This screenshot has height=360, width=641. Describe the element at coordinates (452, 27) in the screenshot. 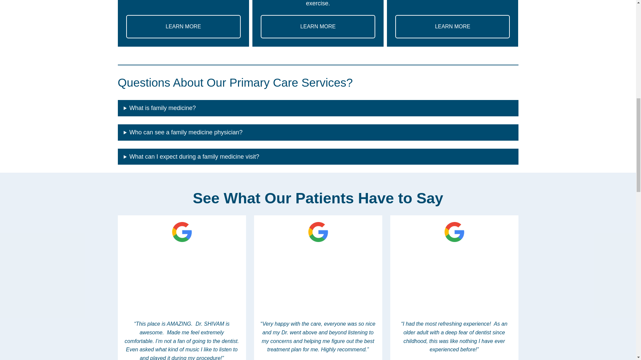

I see `LEARN MORE` at that location.